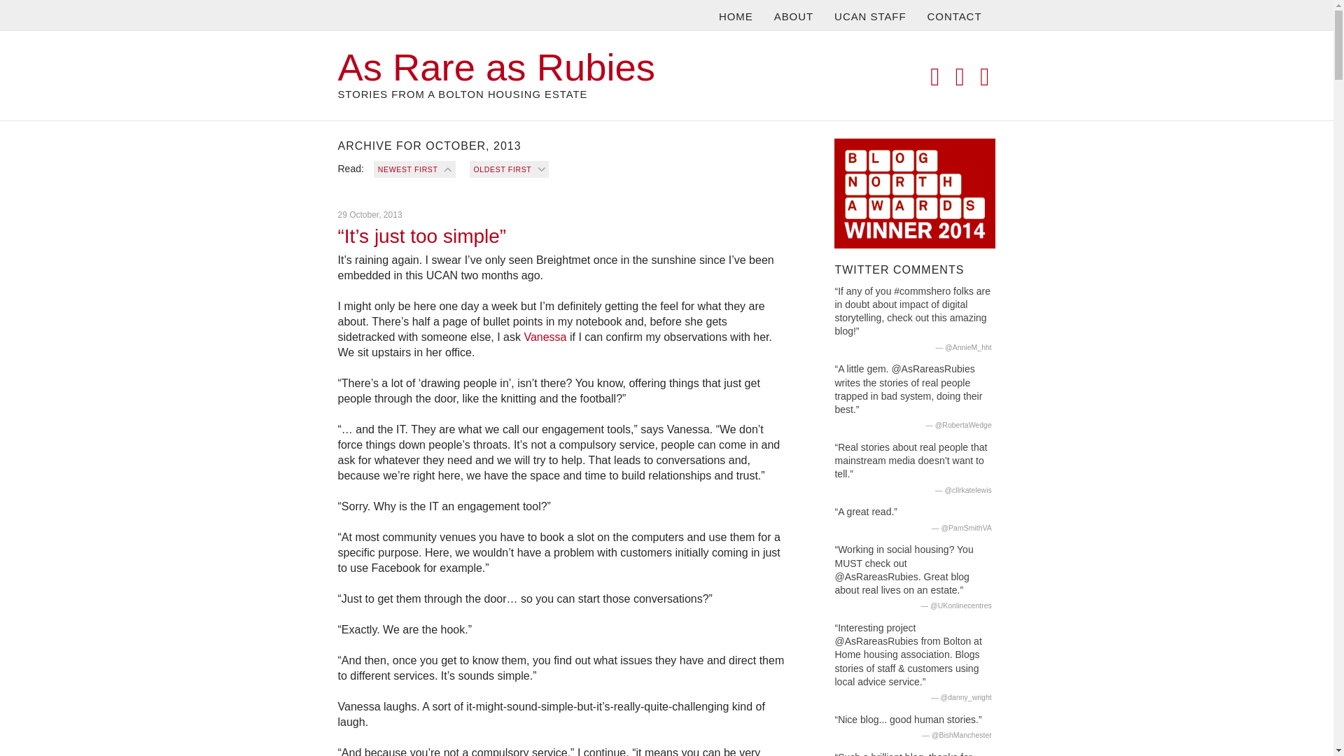 This screenshot has height=756, width=1344. What do you see at coordinates (869, 15) in the screenshot?
I see `UCAN STAFF` at bounding box center [869, 15].